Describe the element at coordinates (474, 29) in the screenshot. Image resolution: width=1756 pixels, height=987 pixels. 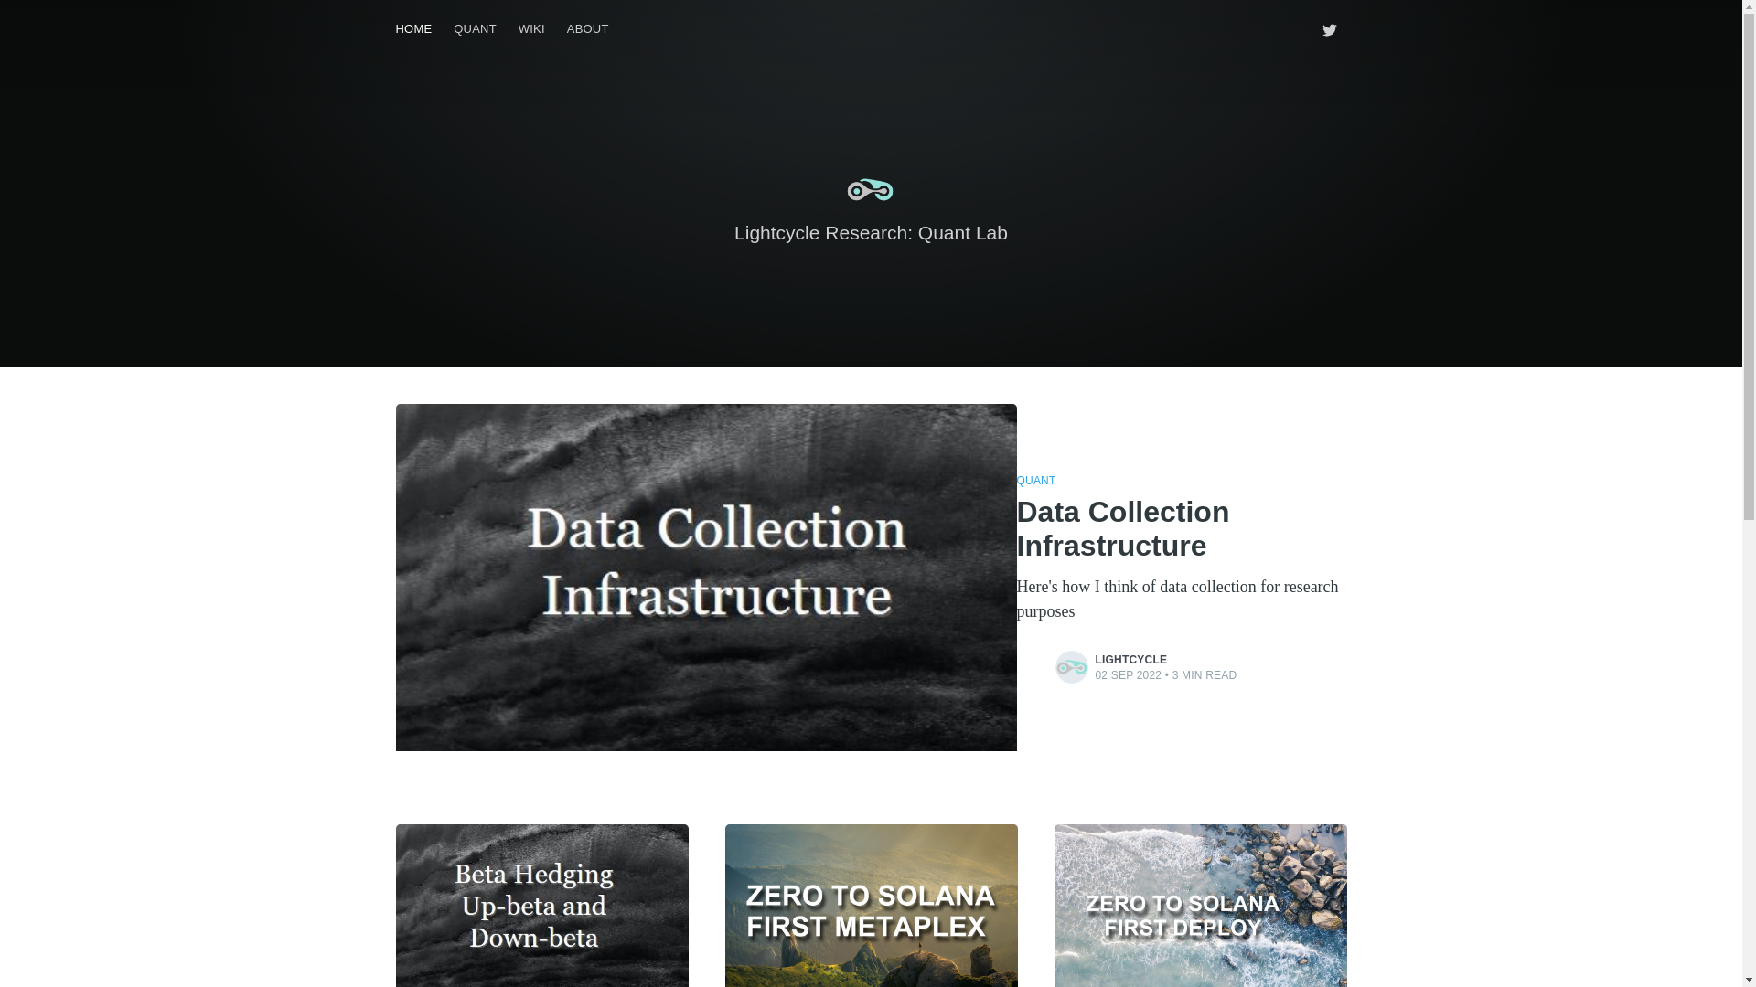
I see `QUANT` at that location.